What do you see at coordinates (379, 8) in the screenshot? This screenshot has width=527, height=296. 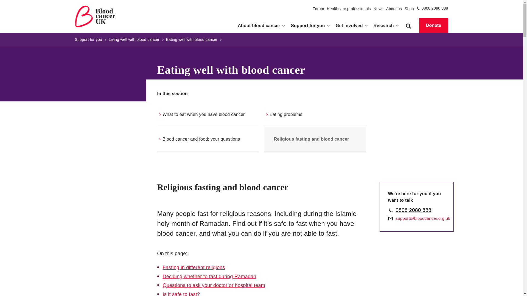 I see `Healthcare professionals` at bounding box center [379, 8].